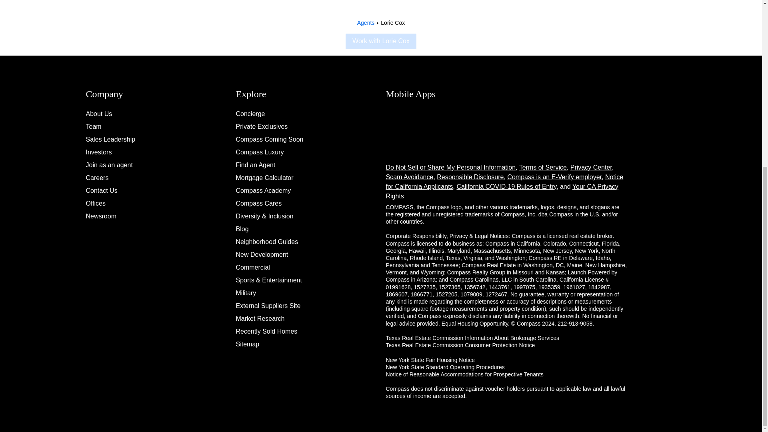  What do you see at coordinates (93, 126) in the screenshot?
I see `Team` at bounding box center [93, 126].